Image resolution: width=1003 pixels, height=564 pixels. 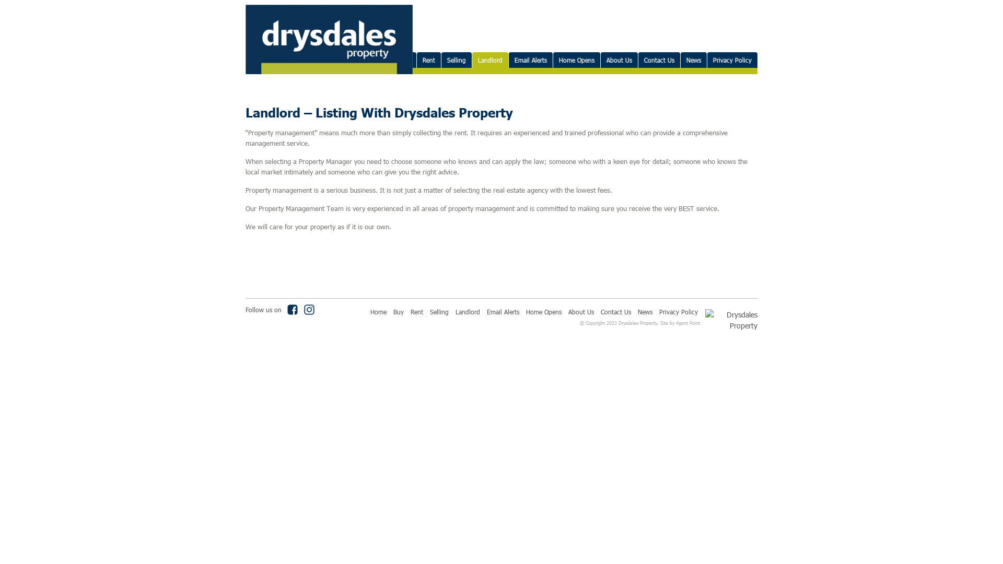 I want to click on Agent Point, so click(x=688, y=323).